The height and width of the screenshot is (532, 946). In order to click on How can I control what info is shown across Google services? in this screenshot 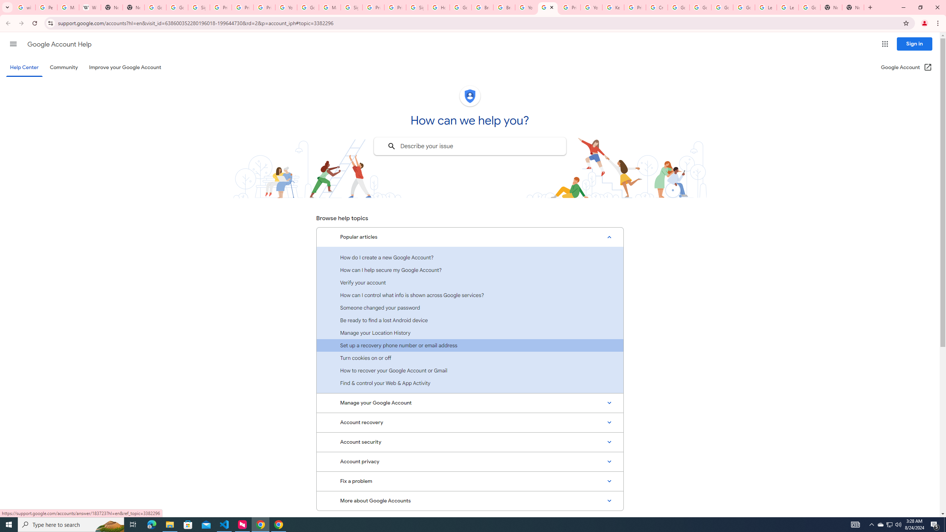, I will do `click(470, 295)`.